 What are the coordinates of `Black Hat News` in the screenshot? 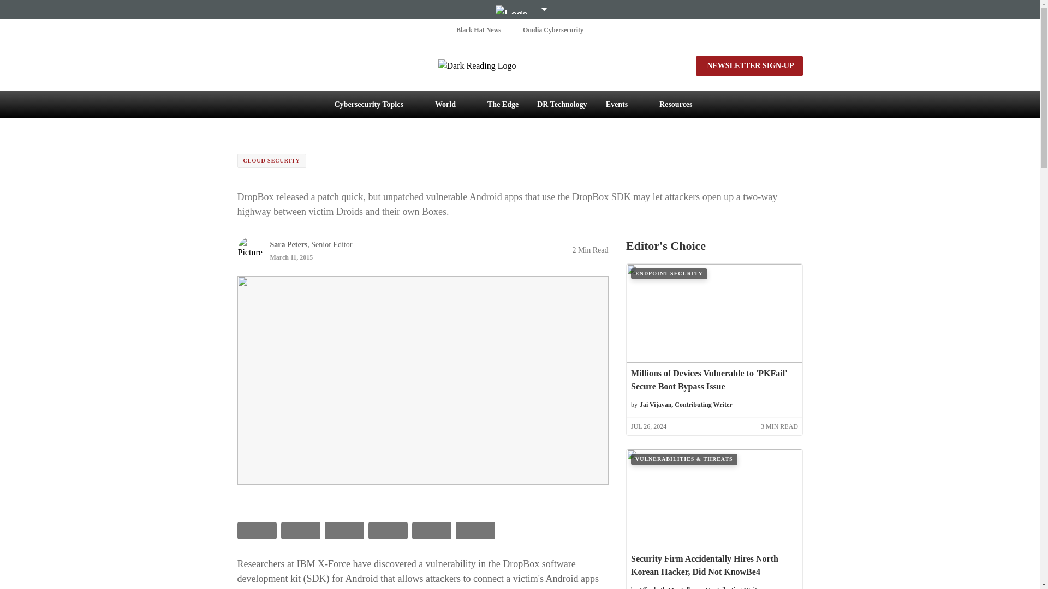 It's located at (478, 29).